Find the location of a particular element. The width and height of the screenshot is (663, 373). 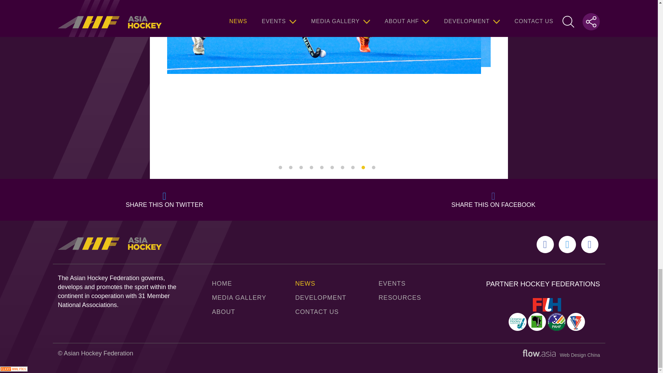

Layer 1 is located at coordinates (539, 353).